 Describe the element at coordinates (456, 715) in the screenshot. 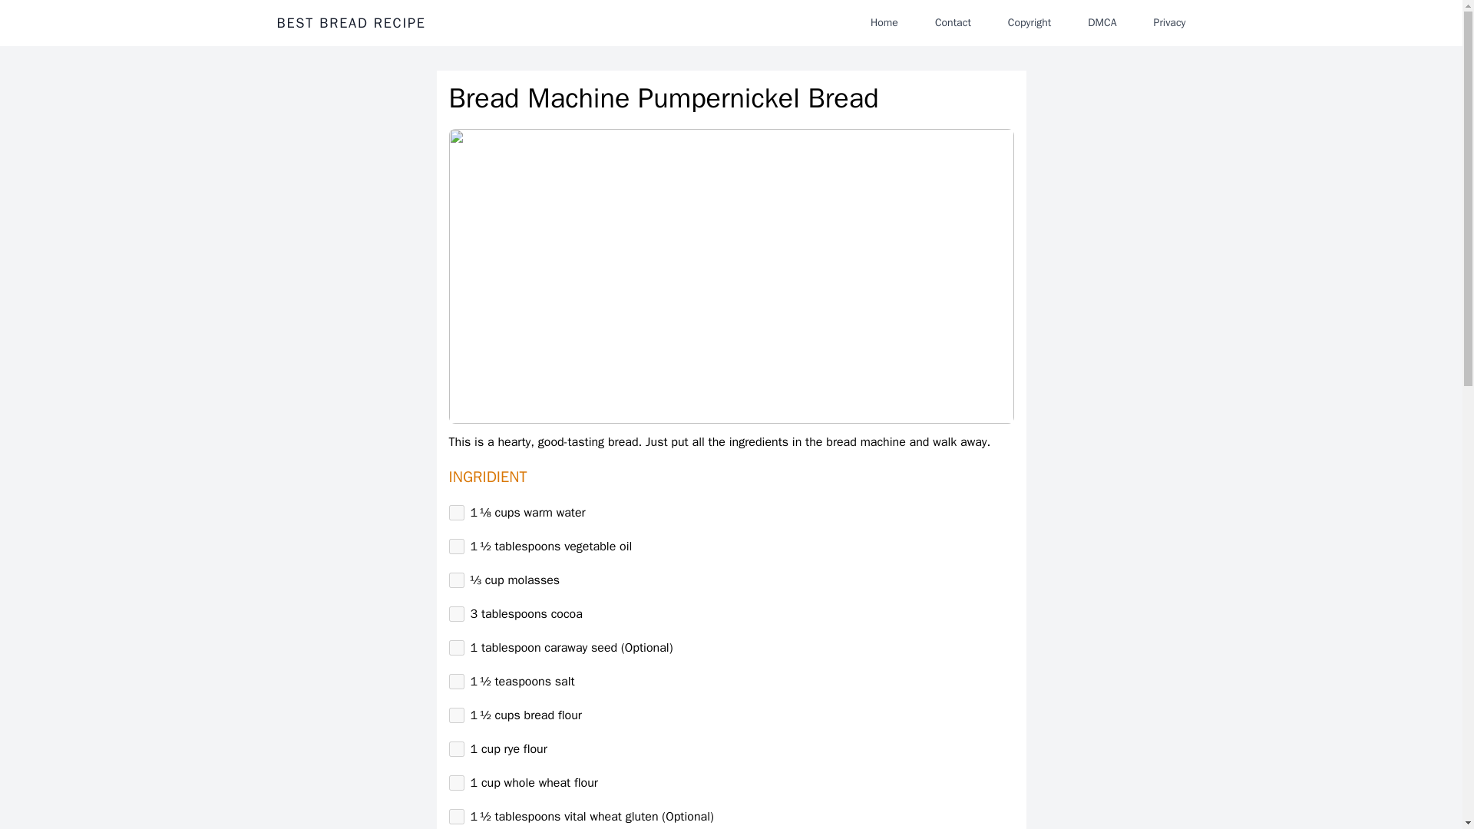

I see `on` at that location.